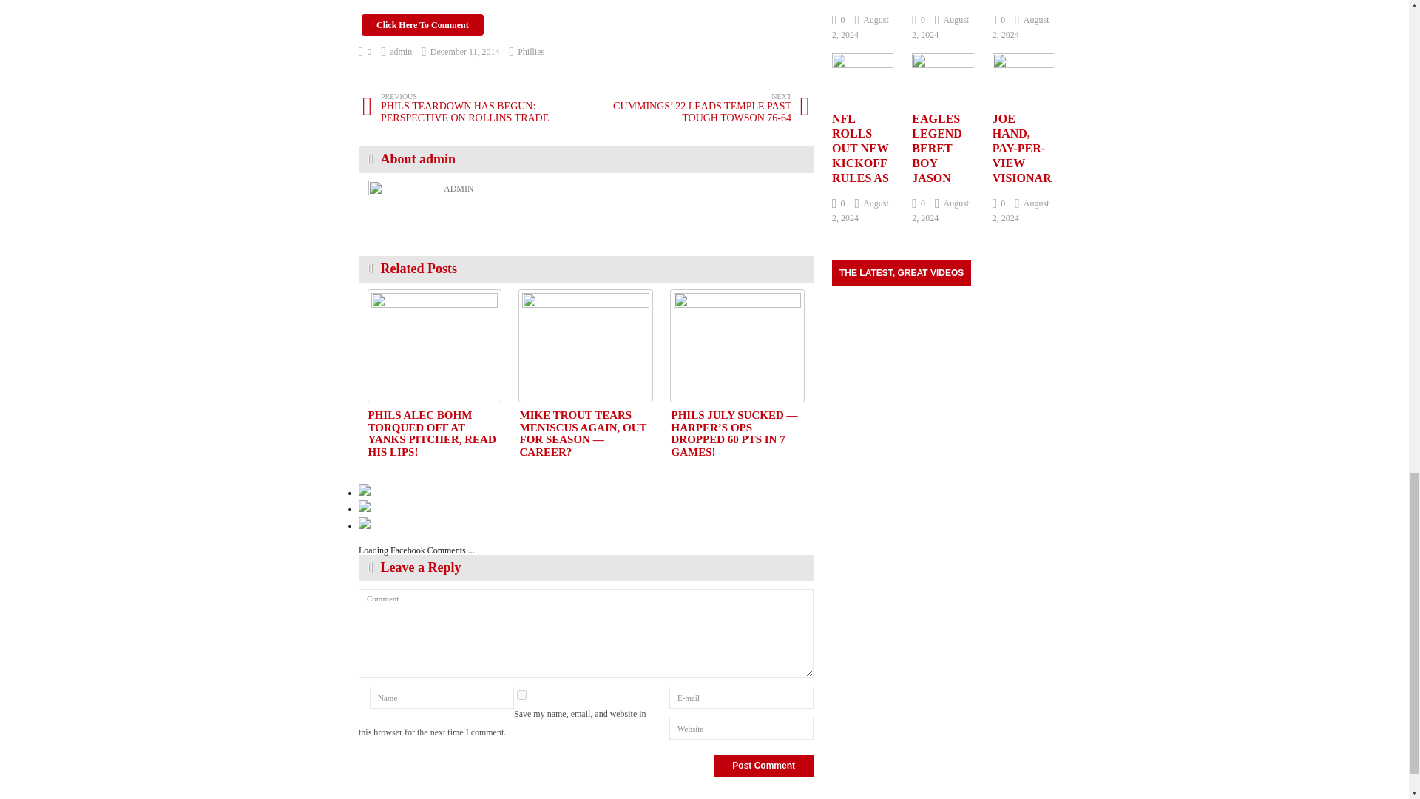 Image resolution: width=1420 pixels, height=799 pixels. I want to click on PHILS ALEC BOHM TORQUED OFF AT YANKS PITCHER, READ HIS LIPS!, so click(434, 346).